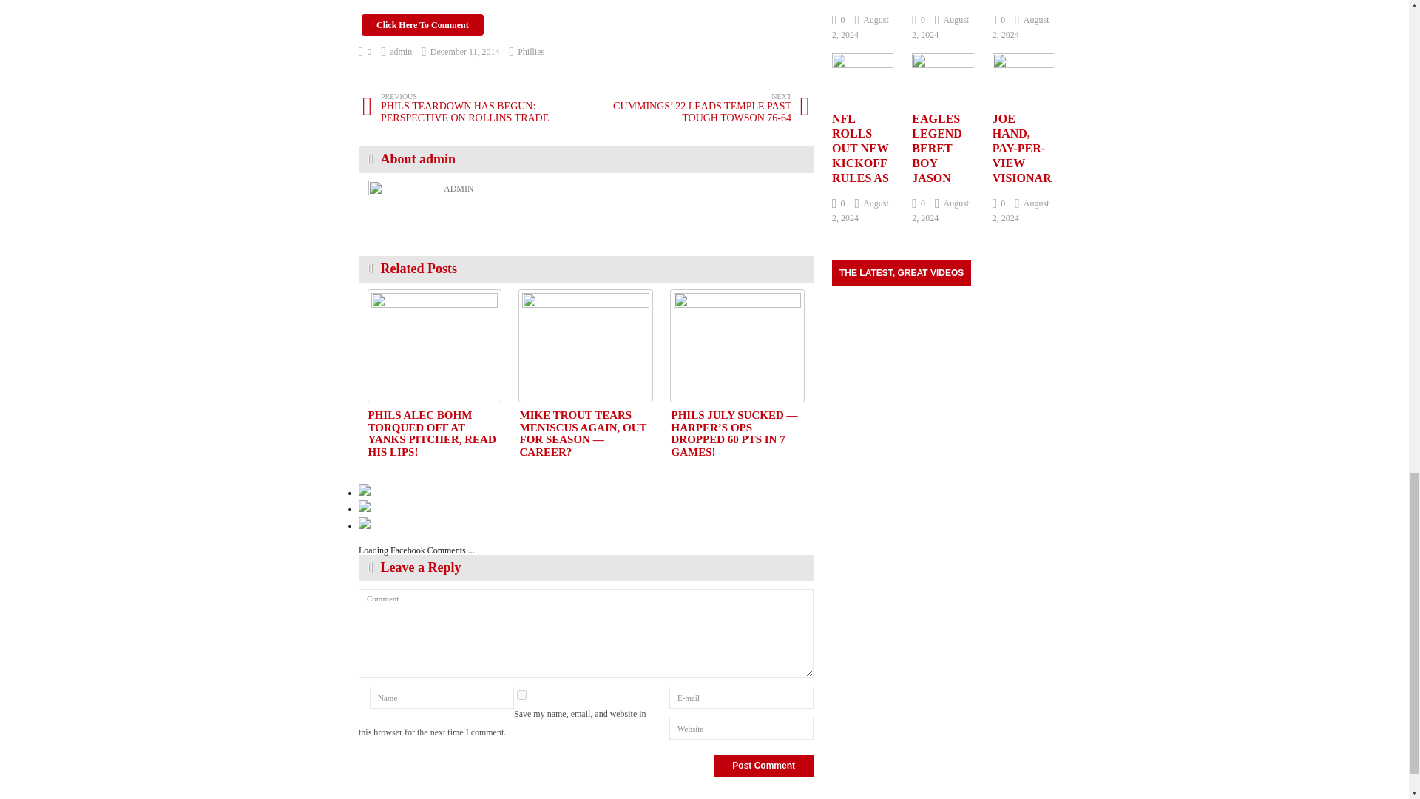 Image resolution: width=1420 pixels, height=799 pixels. I want to click on PHILS ALEC BOHM TORQUED OFF AT YANKS PITCHER, READ HIS LIPS!, so click(434, 346).